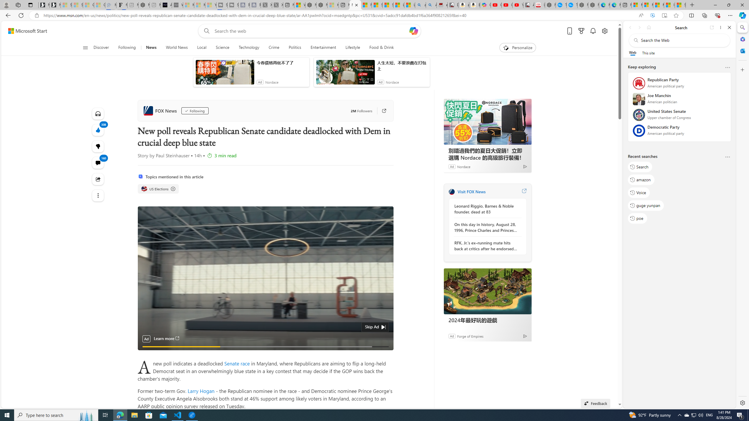 The height and width of the screenshot is (421, 749). Describe the element at coordinates (680, 85) in the screenshot. I see `Republican Party American political party` at that location.